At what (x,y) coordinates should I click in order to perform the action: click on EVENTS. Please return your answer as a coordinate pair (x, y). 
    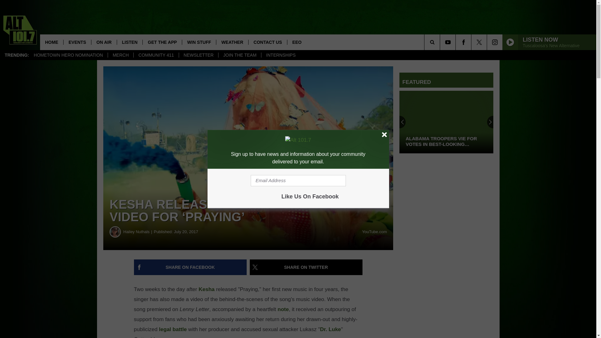
    Looking at the image, I should click on (77, 42).